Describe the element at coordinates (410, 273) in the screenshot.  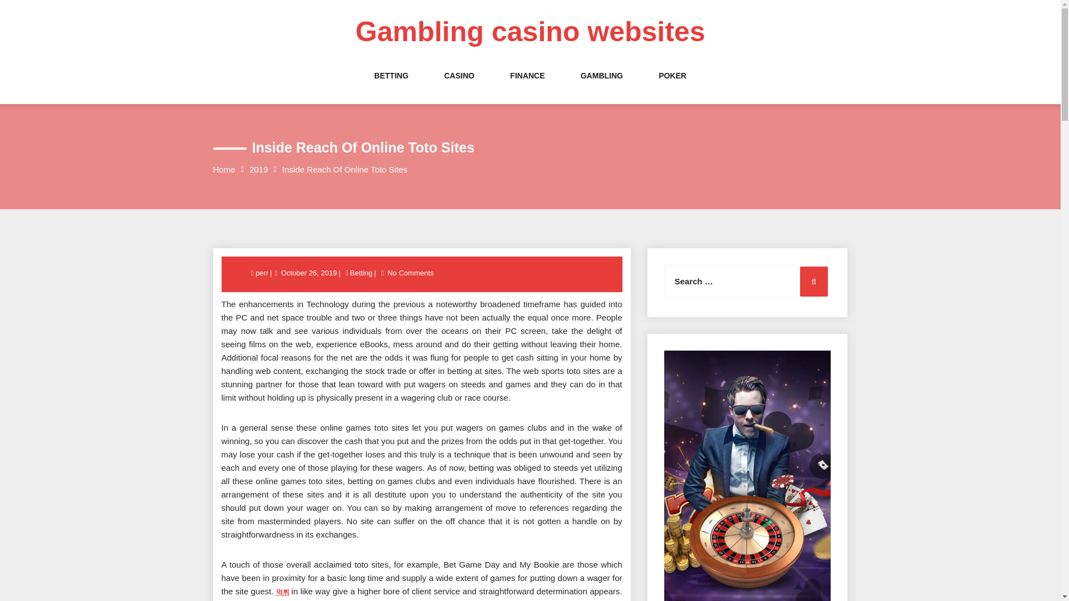
I see `No Comments` at that location.